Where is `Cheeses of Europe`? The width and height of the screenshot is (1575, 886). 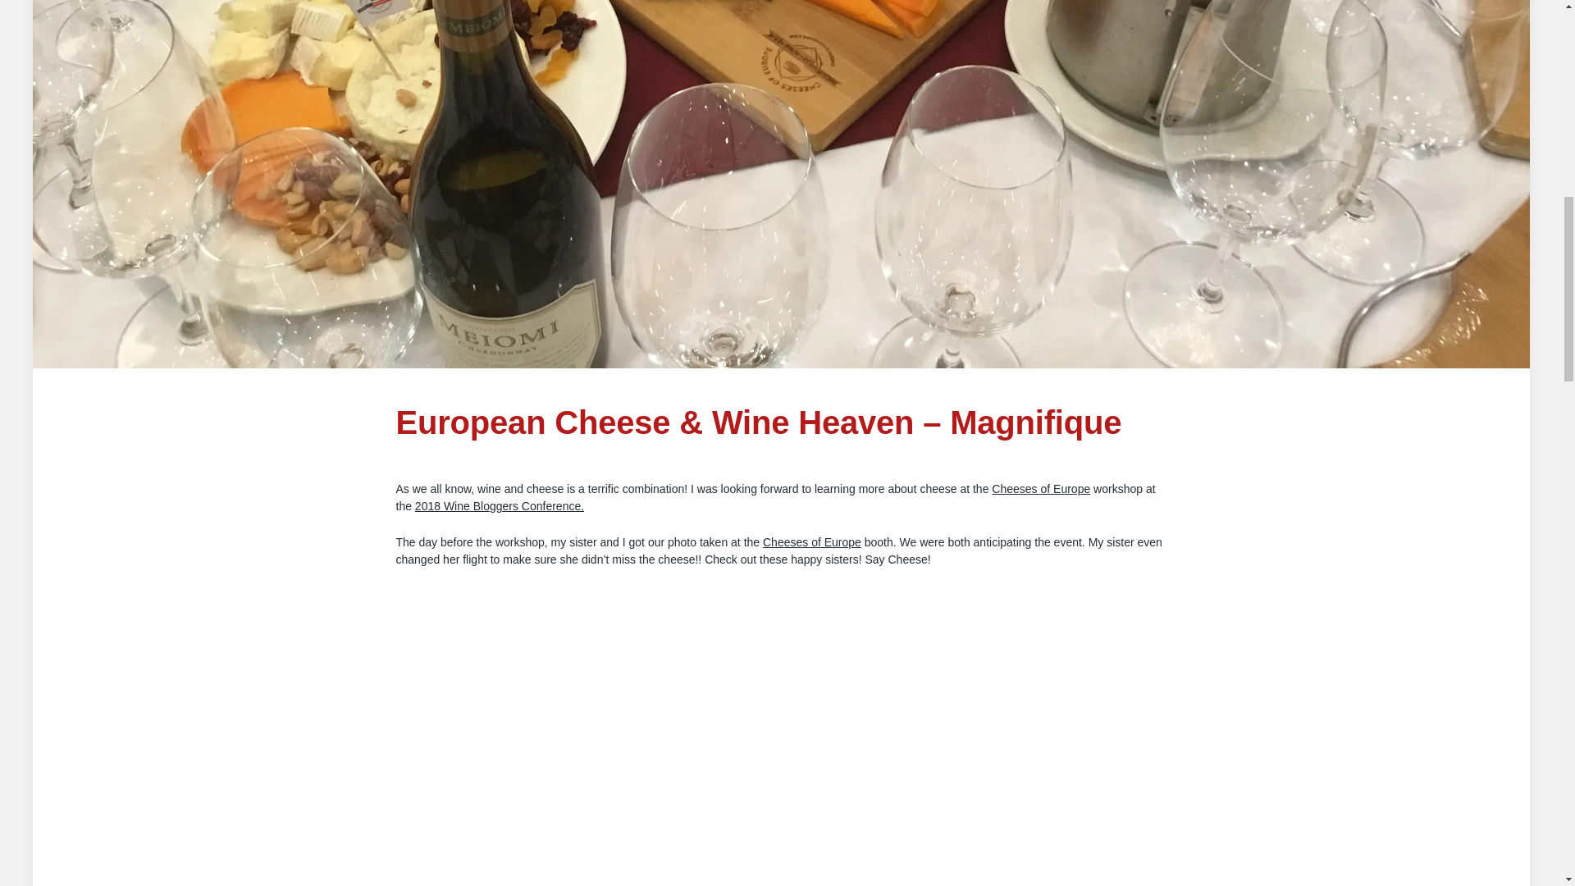
Cheeses of Europe is located at coordinates (1040, 488).